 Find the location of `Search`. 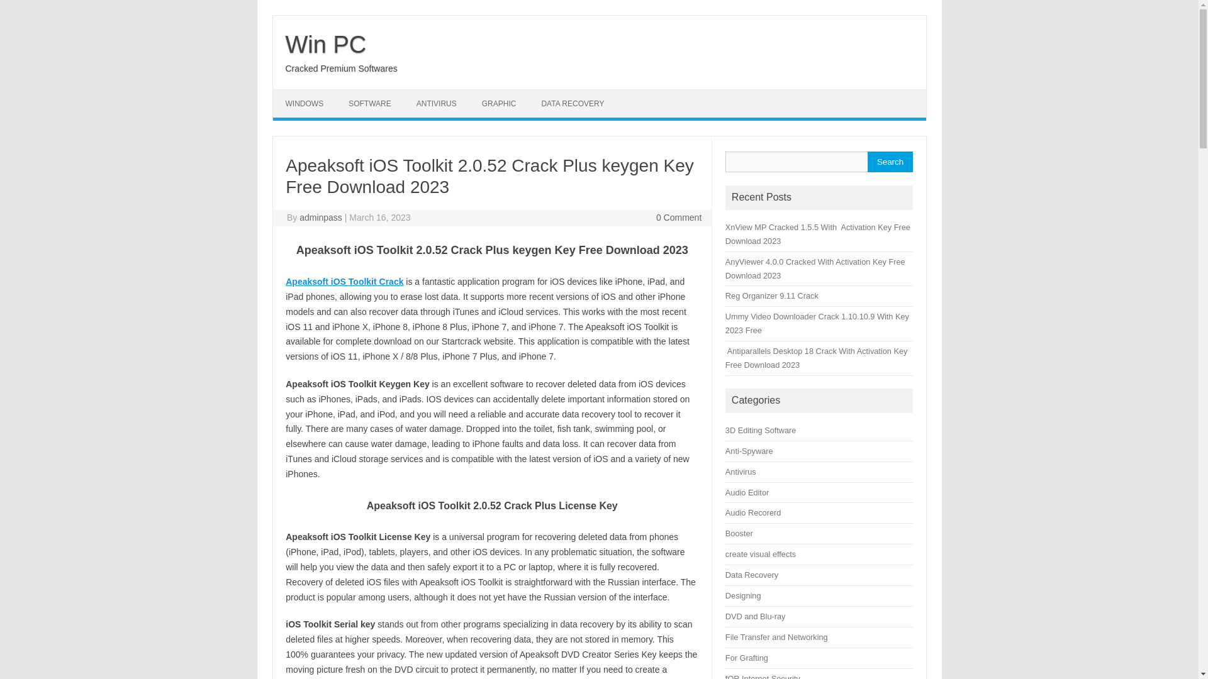

Search is located at coordinates (890, 162).